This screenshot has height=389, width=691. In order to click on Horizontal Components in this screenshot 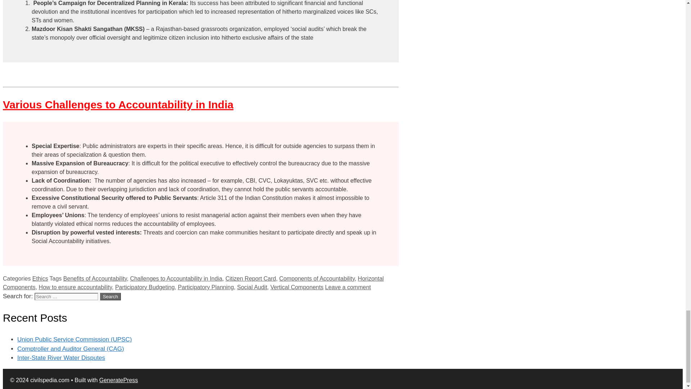, I will do `click(193, 282)`.